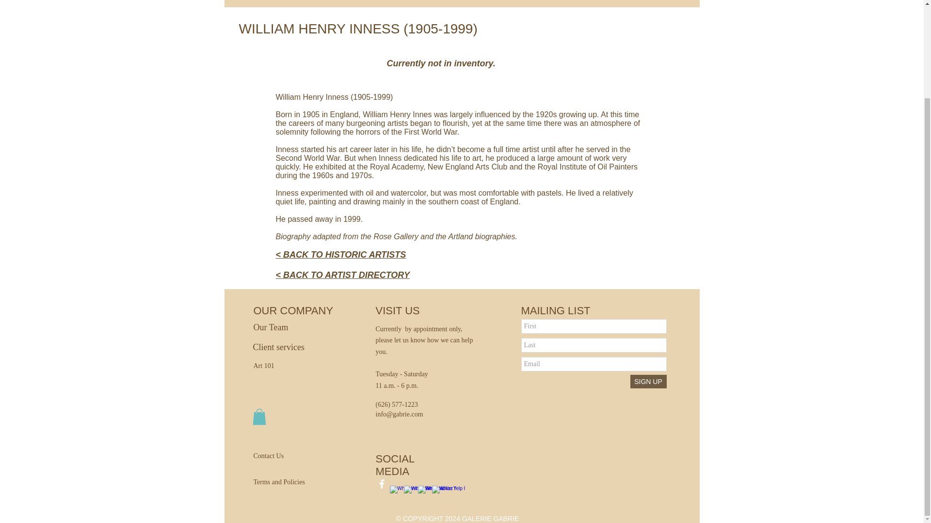 This screenshot has height=523, width=931. What do you see at coordinates (276, 456) in the screenshot?
I see `Contact Us` at bounding box center [276, 456].